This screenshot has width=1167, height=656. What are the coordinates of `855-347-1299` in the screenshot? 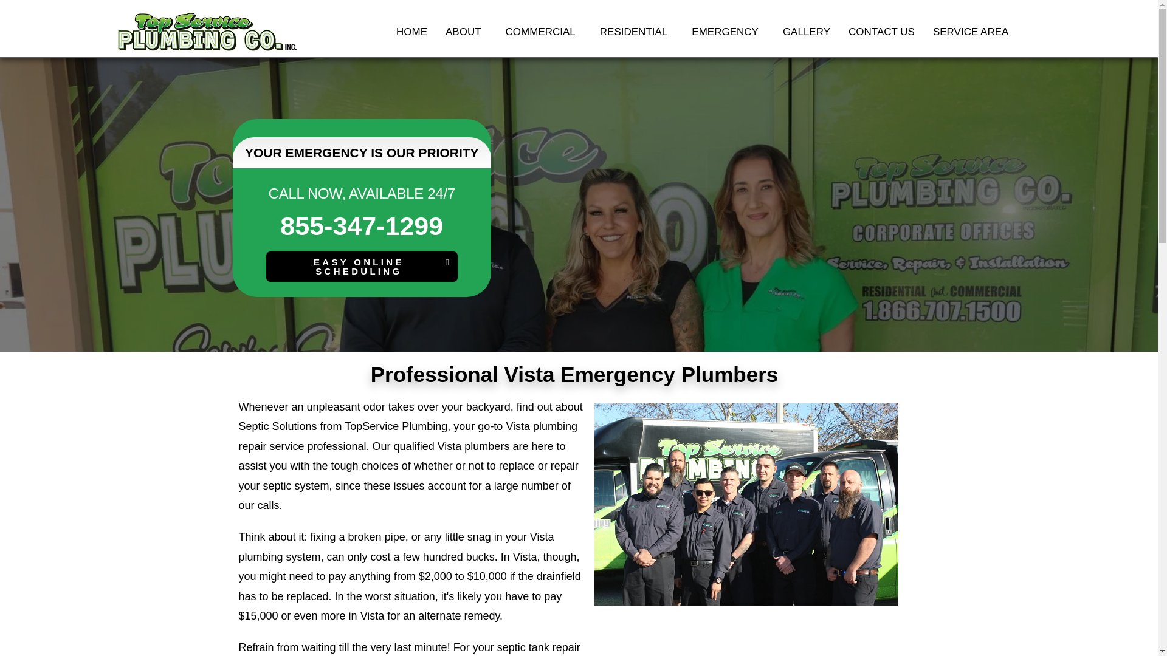 It's located at (361, 226).